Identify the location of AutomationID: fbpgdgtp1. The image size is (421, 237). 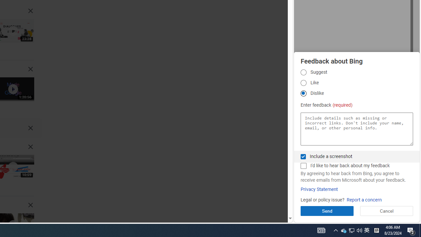
(303, 72).